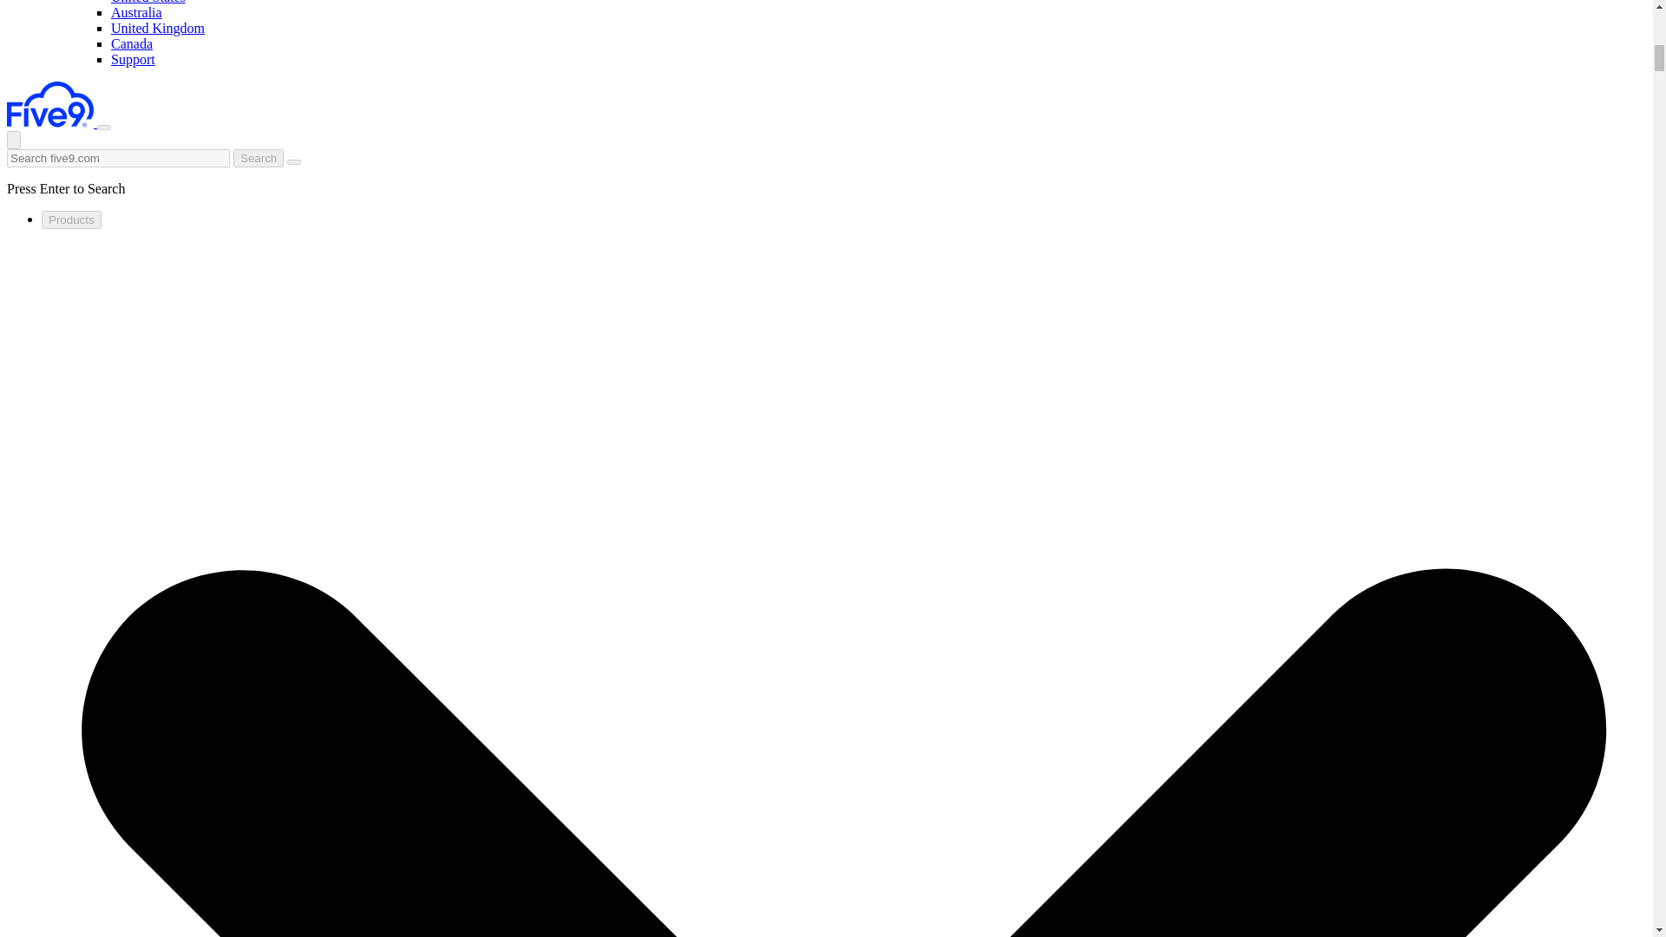 The height and width of the screenshot is (937, 1666). What do you see at coordinates (258, 158) in the screenshot?
I see `Search` at bounding box center [258, 158].